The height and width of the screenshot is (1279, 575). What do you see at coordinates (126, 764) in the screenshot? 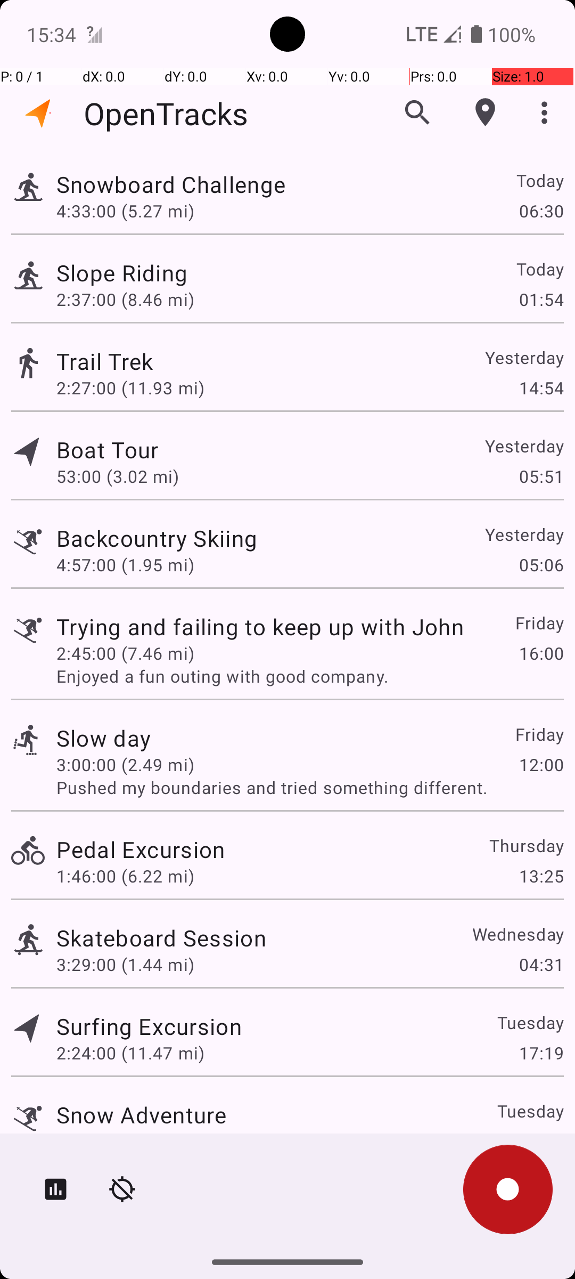
I see `3:00:00 (2.49 mi)` at bounding box center [126, 764].